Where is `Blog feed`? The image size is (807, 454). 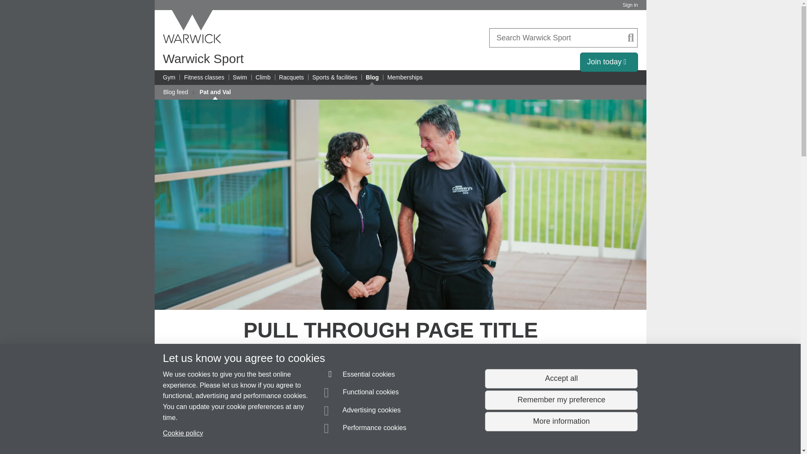 Blog feed is located at coordinates (175, 92).